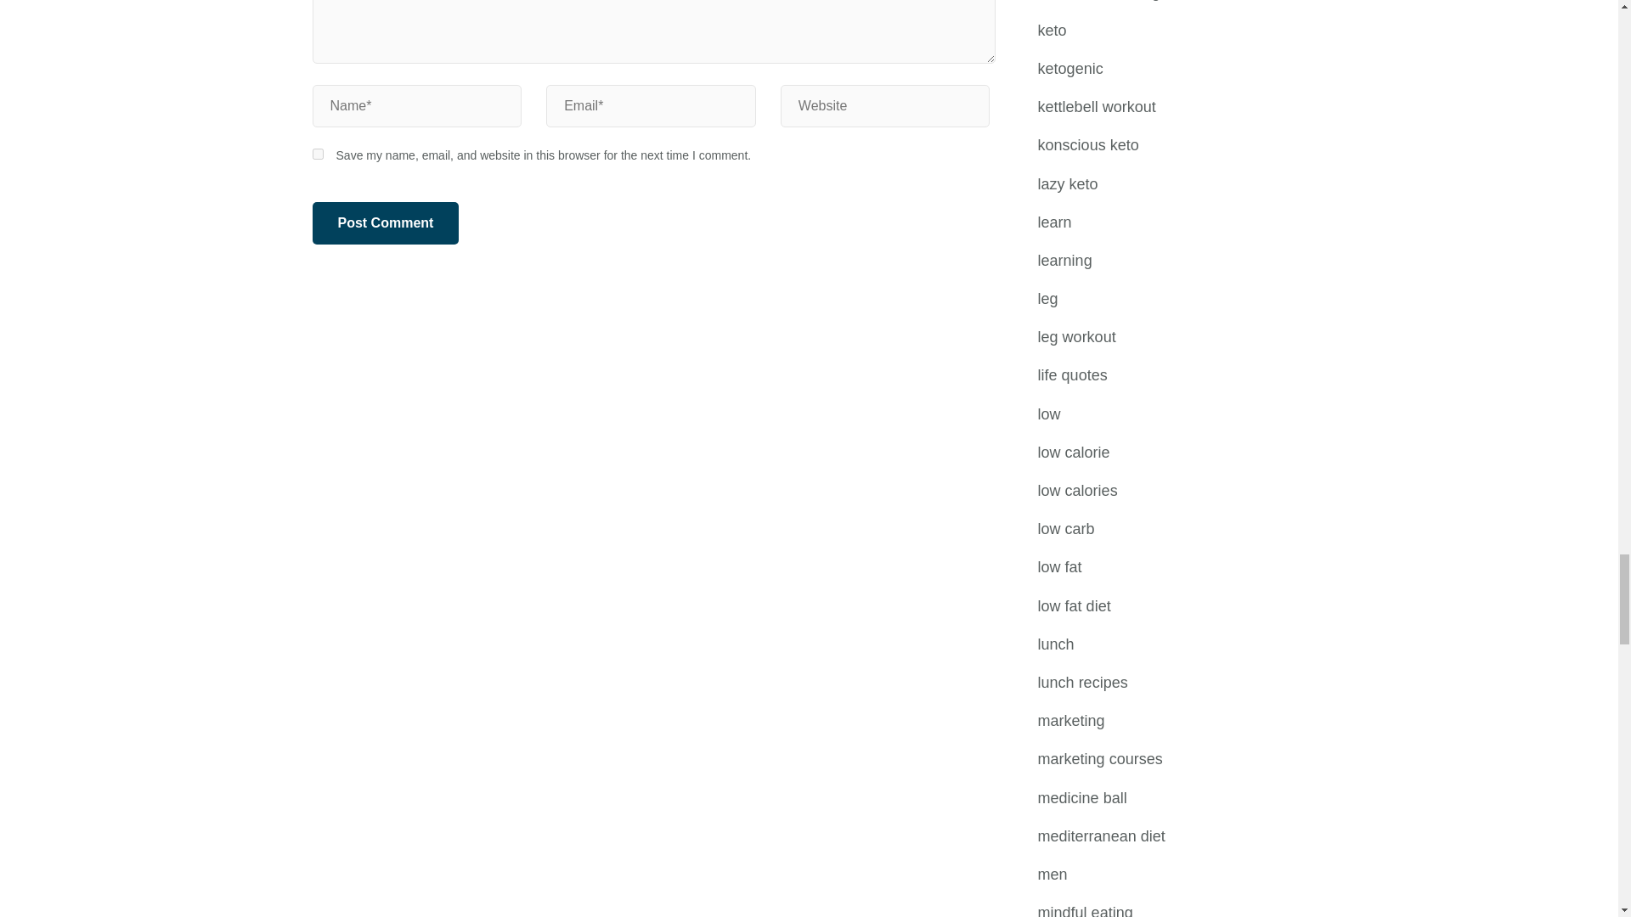  Describe the element at coordinates (386, 222) in the screenshot. I see `Post Comment` at that location.